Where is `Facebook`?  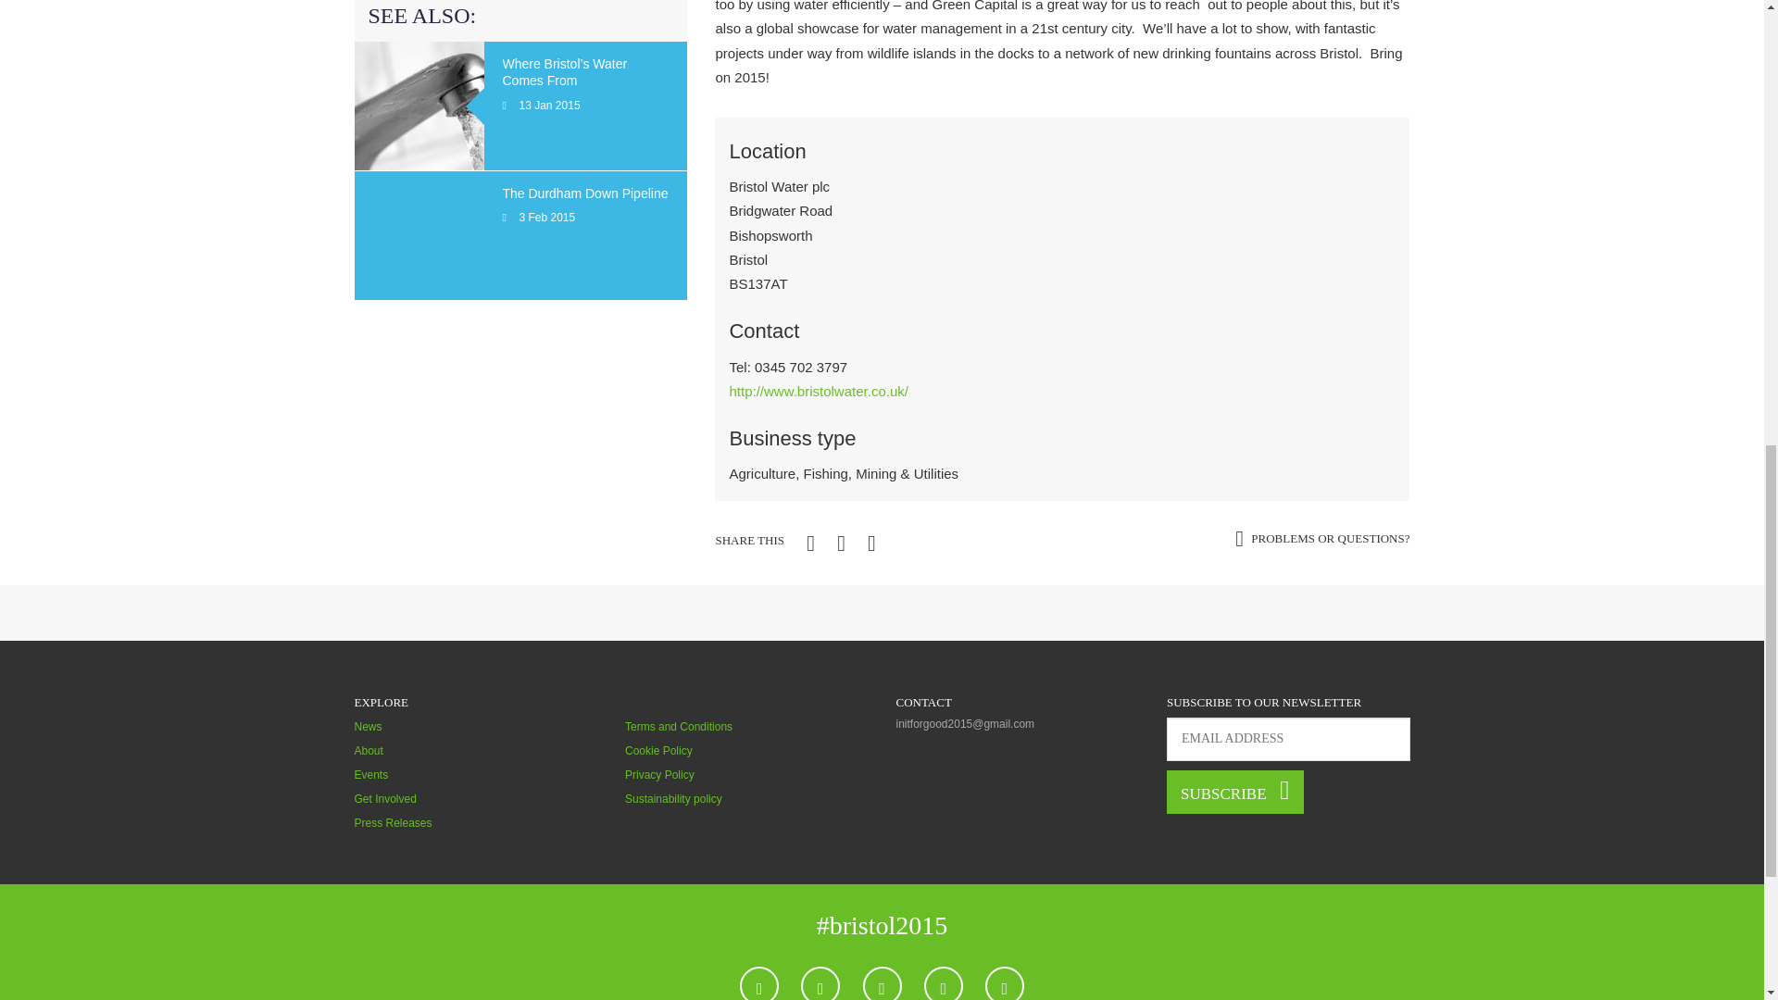
Facebook is located at coordinates (758, 983).